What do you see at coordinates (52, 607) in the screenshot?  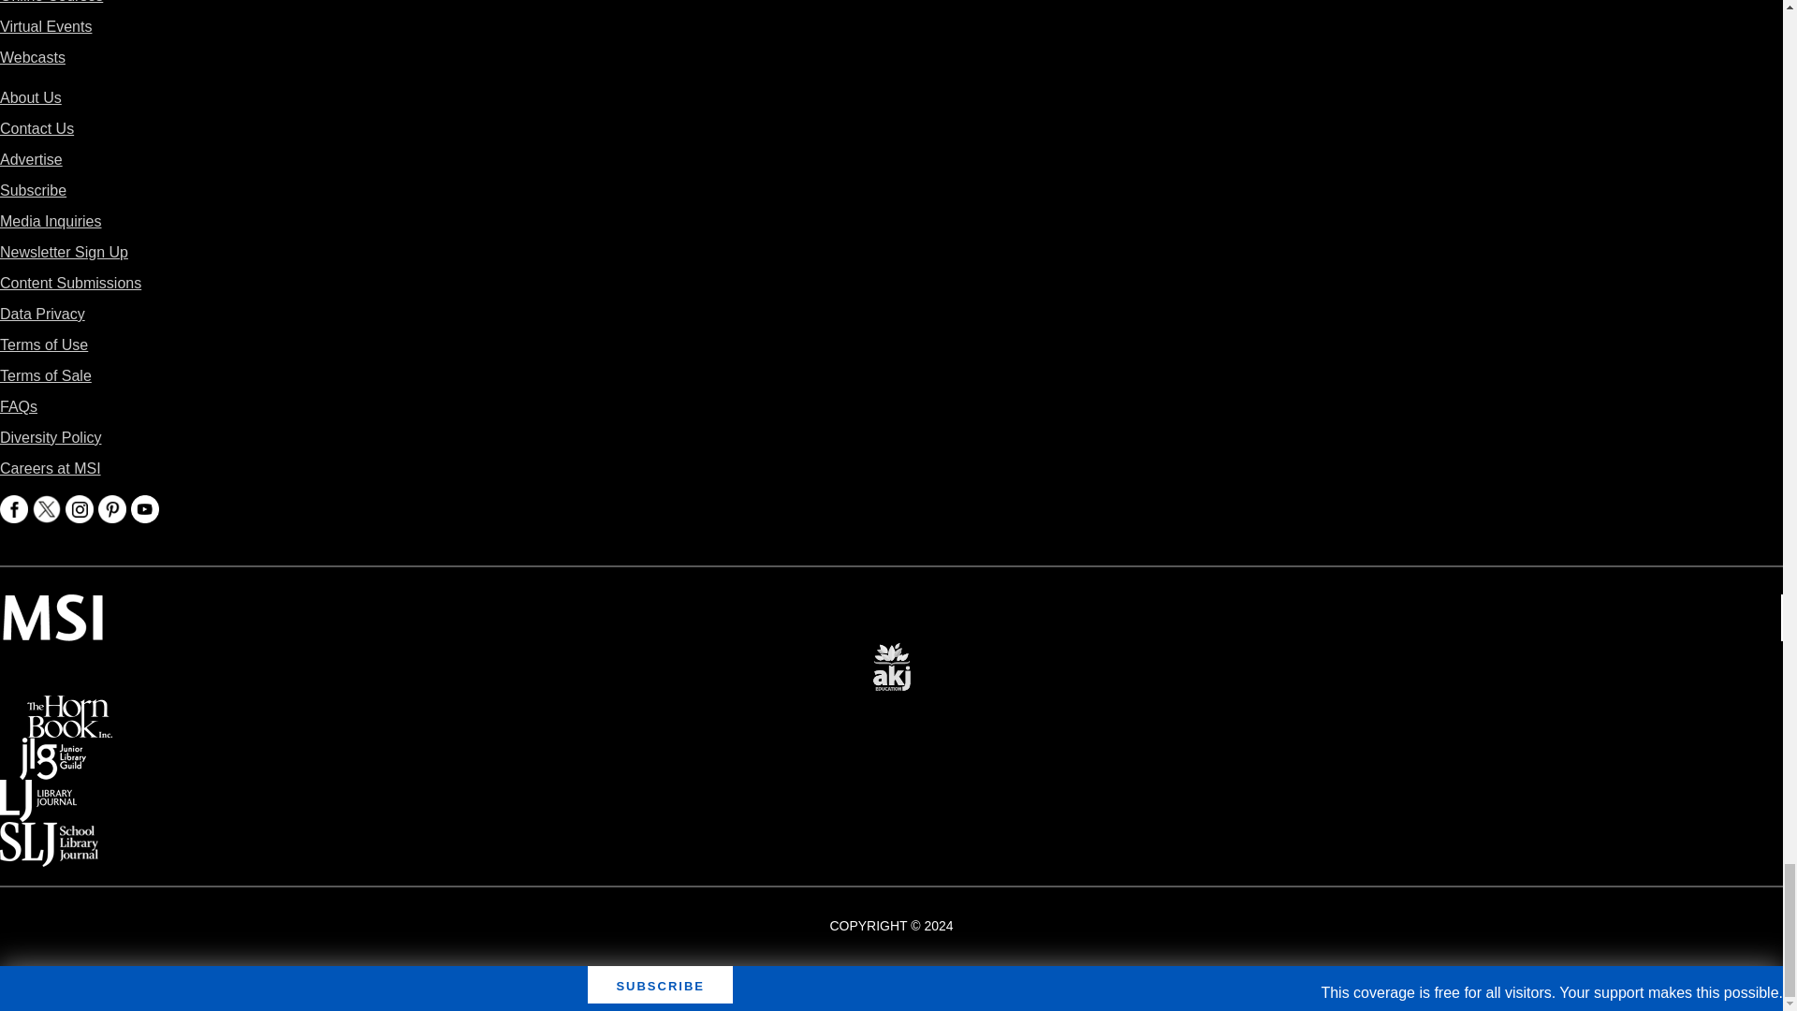 I see `Media Source Incorporated` at bounding box center [52, 607].